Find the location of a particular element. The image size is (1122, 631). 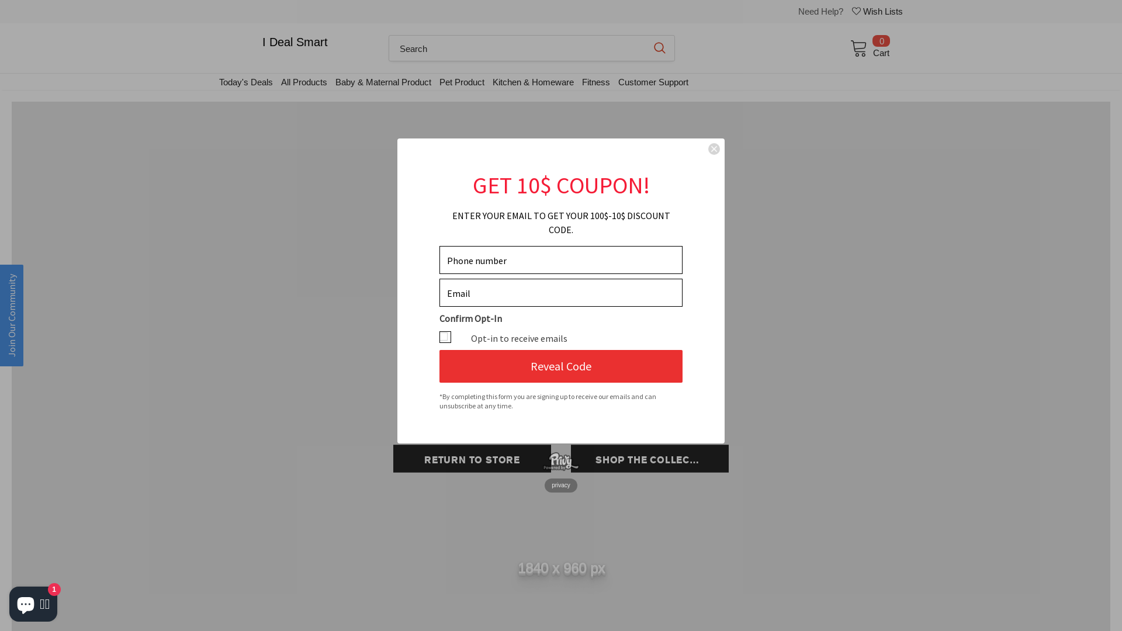

Kitchen & Homeware is located at coordinates (529, 82).